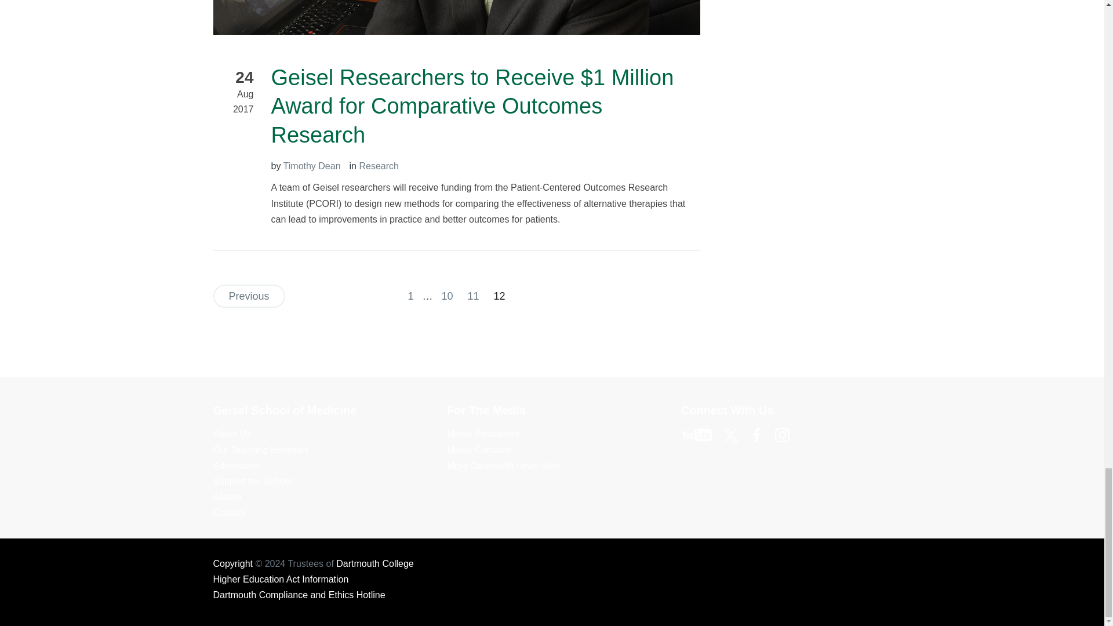  What do you see at coordinates (761, 434) in the screenshot?
I see `Like us on Facebook` at bounding box center [761, 434].